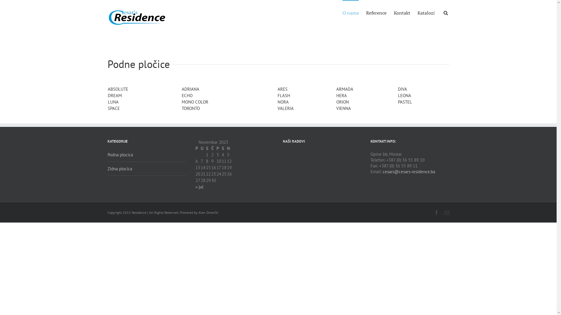 The width and height of the screenshot is (561, 315). Describe the element at coordinates (284, 96) in the screenshot. I see `FLASH` at that location.